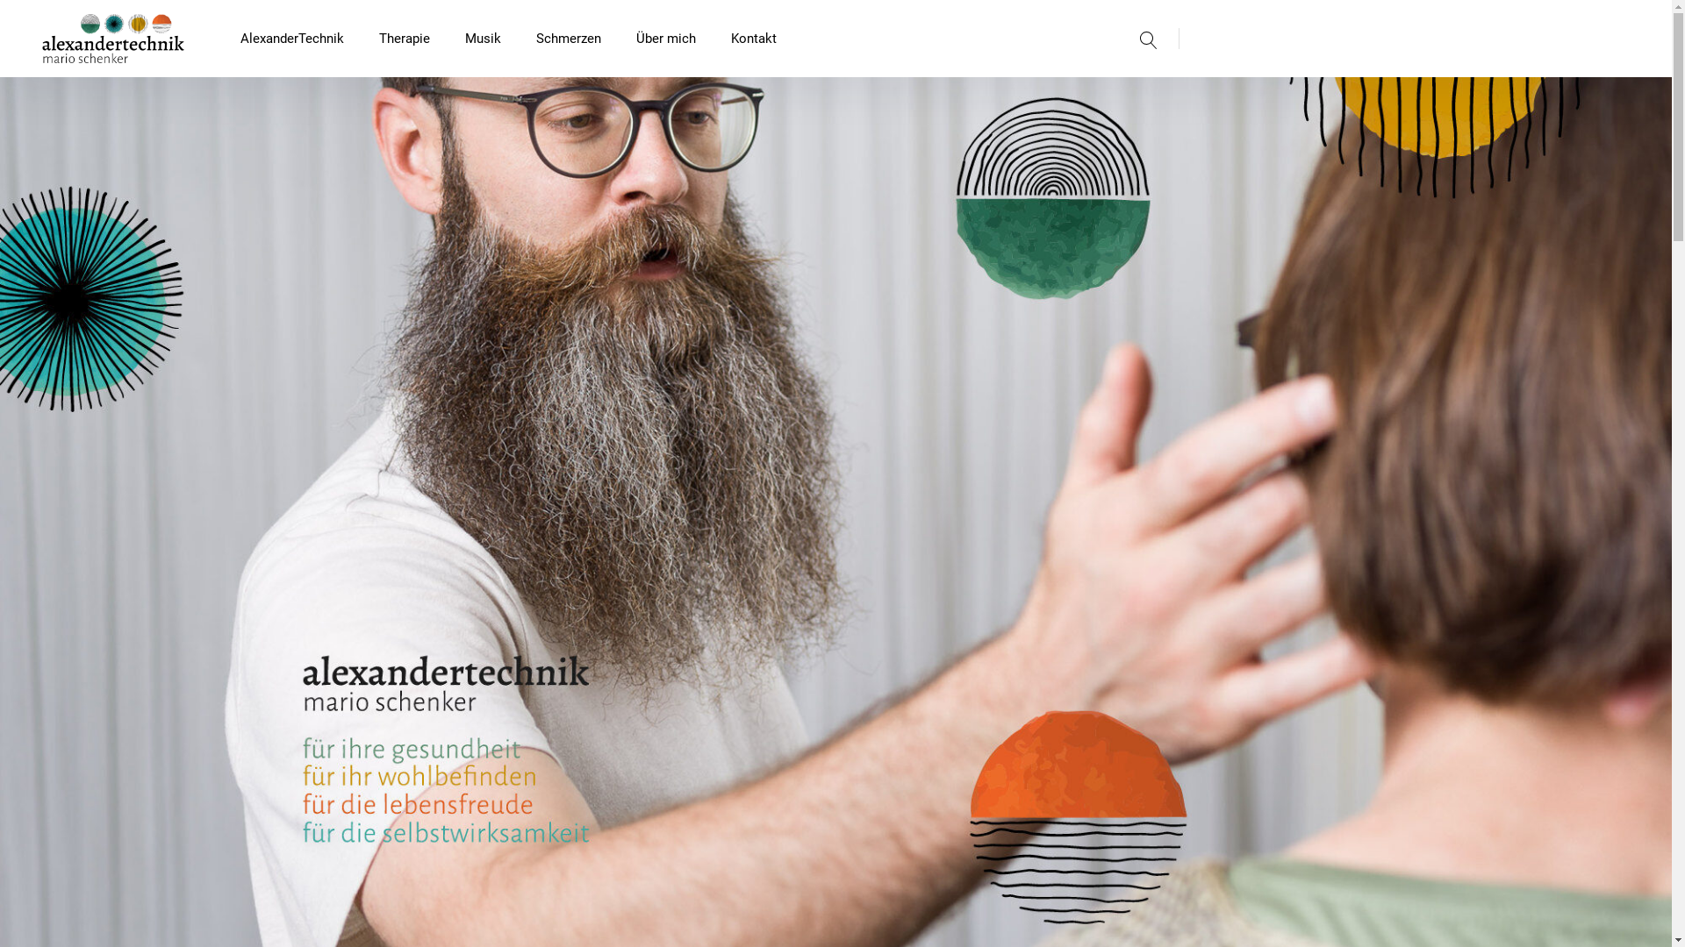 The width and height of the screenshot is (1685, 947). I want to click on Therapie, so click(404, 39).